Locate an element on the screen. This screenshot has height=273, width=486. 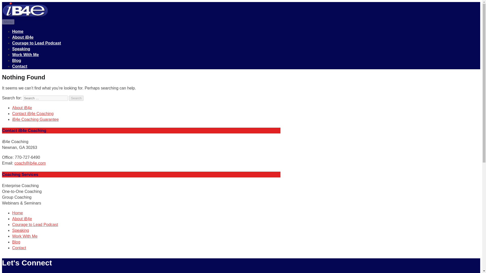
Speaking is located at coordinates (21, 230).